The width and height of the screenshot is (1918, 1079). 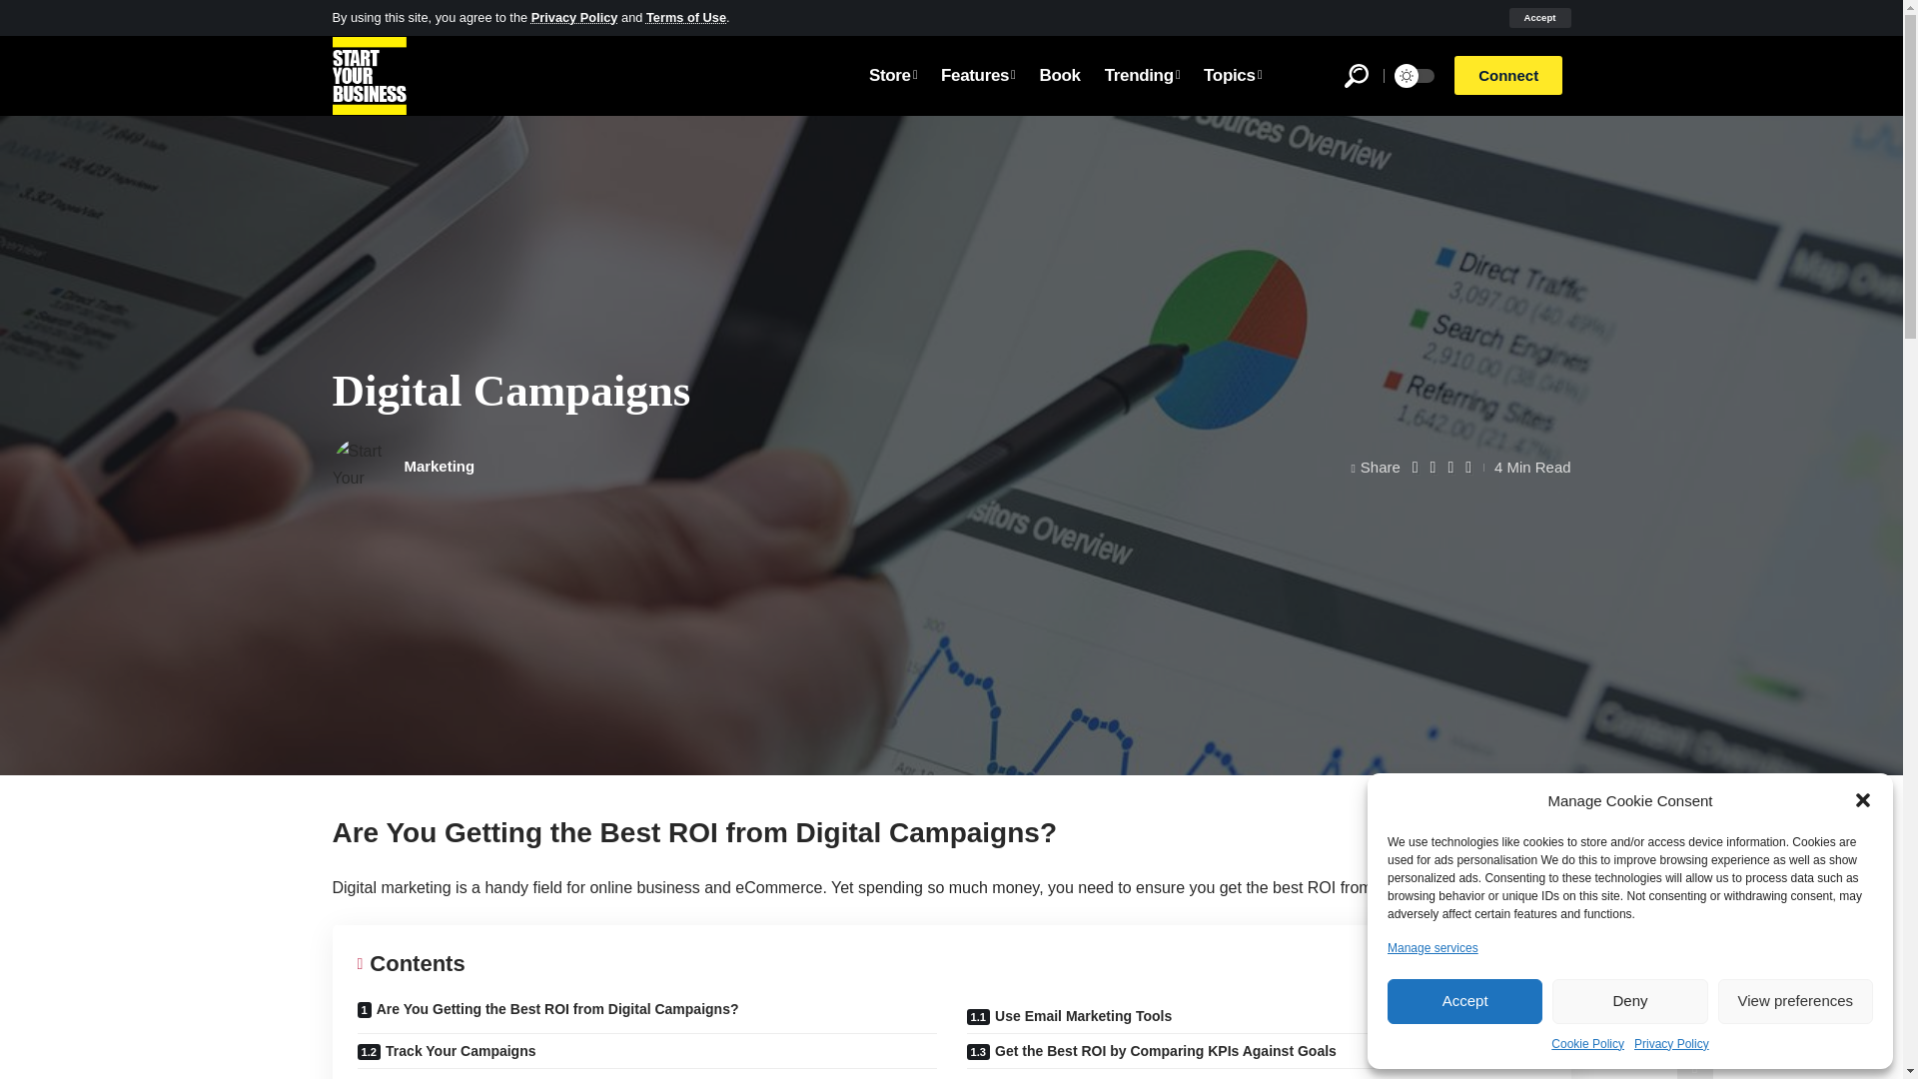 What do you see at coordinates (1588, 1043) in the screenshot?
I see `Cookie Policy` at bounding box center [1588, 1043].